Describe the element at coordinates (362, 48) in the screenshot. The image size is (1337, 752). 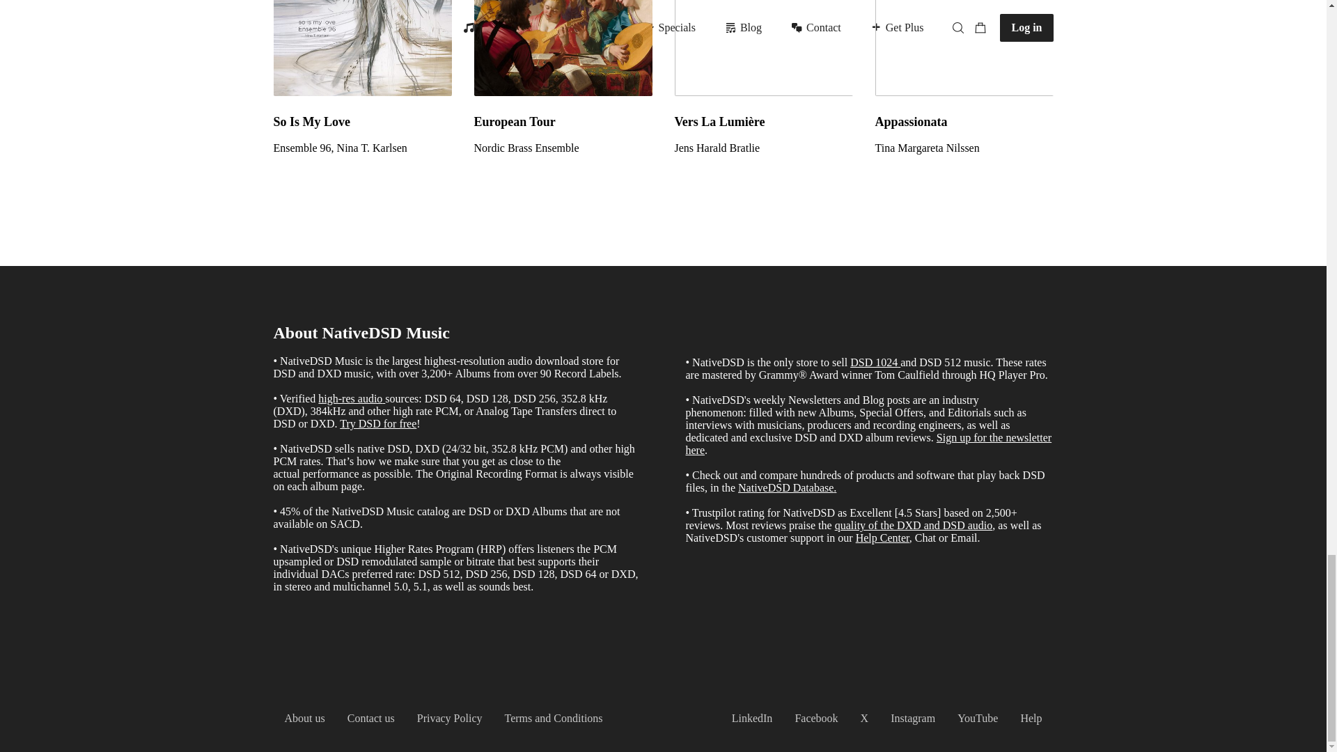
I see `So Is My Love` at that location.